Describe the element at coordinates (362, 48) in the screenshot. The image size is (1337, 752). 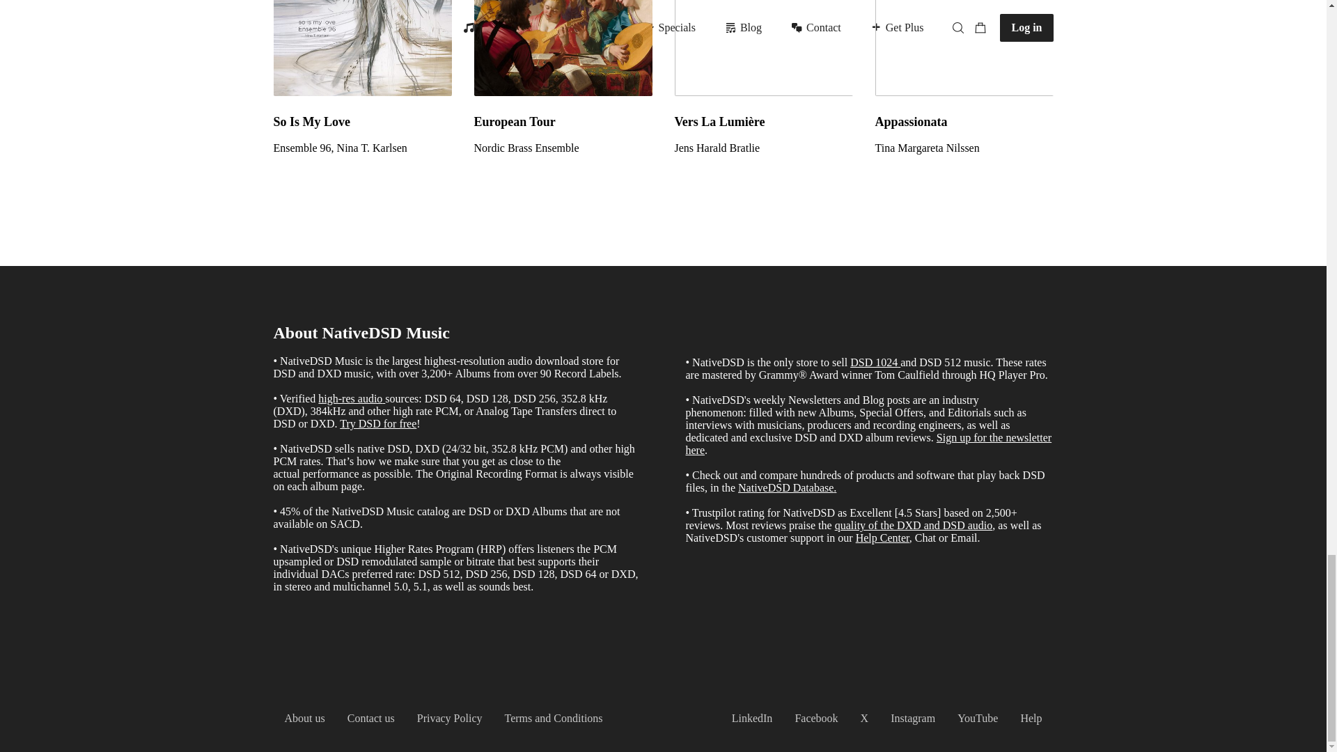
I see `So Is My Love` at that location.